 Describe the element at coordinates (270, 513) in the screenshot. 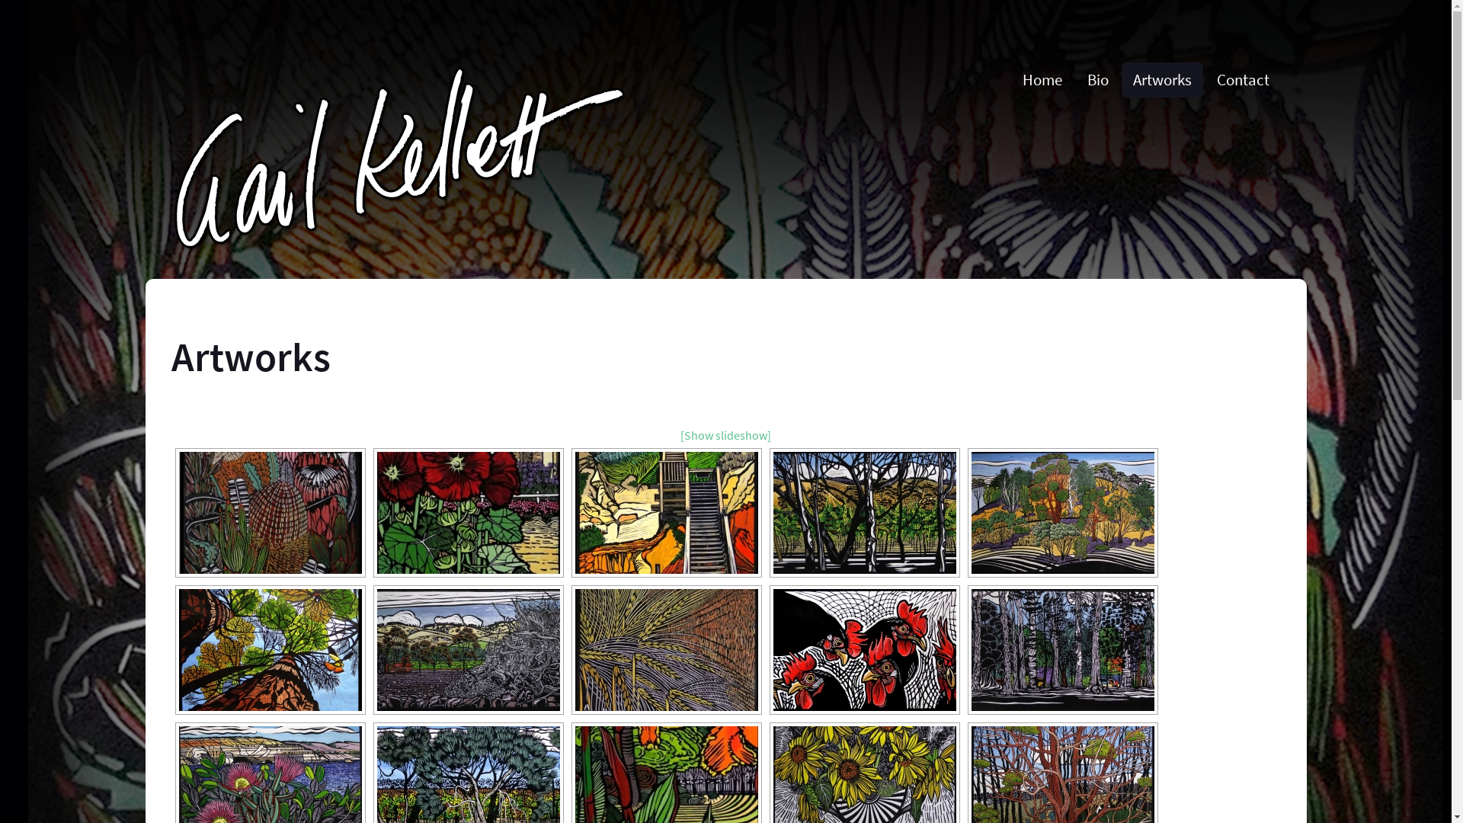

I see `Banksias and Proteas | 35cm w x 120cm h` at that location.